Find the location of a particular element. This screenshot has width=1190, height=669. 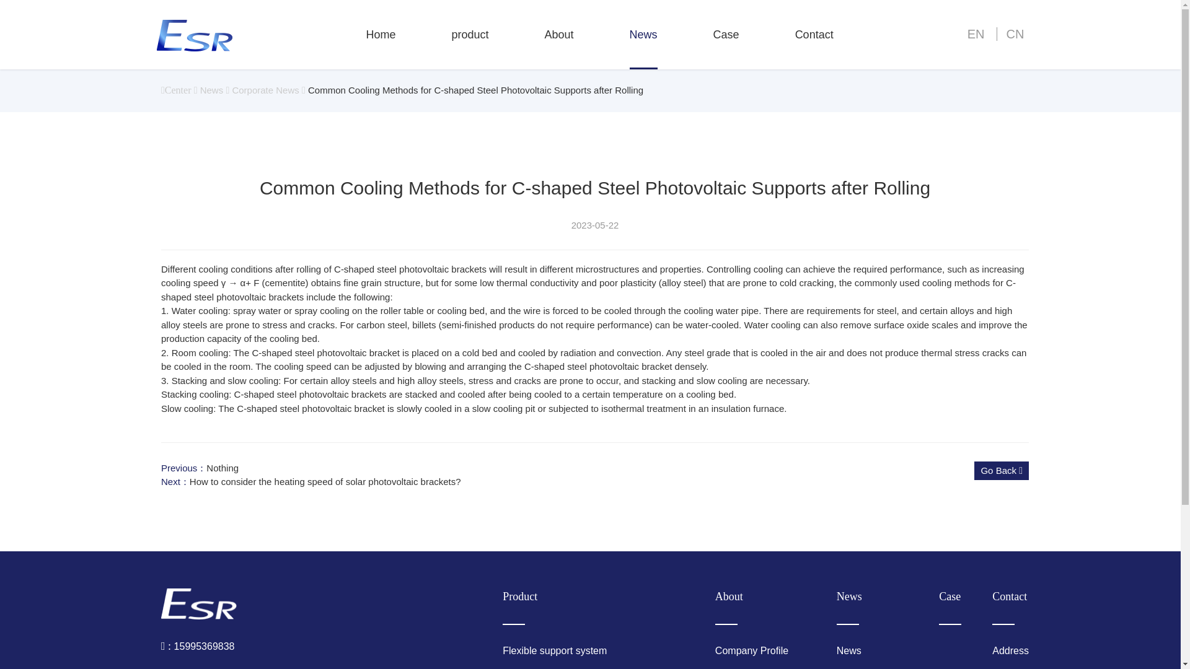

Corporate News is located at coordinates (265, 90).